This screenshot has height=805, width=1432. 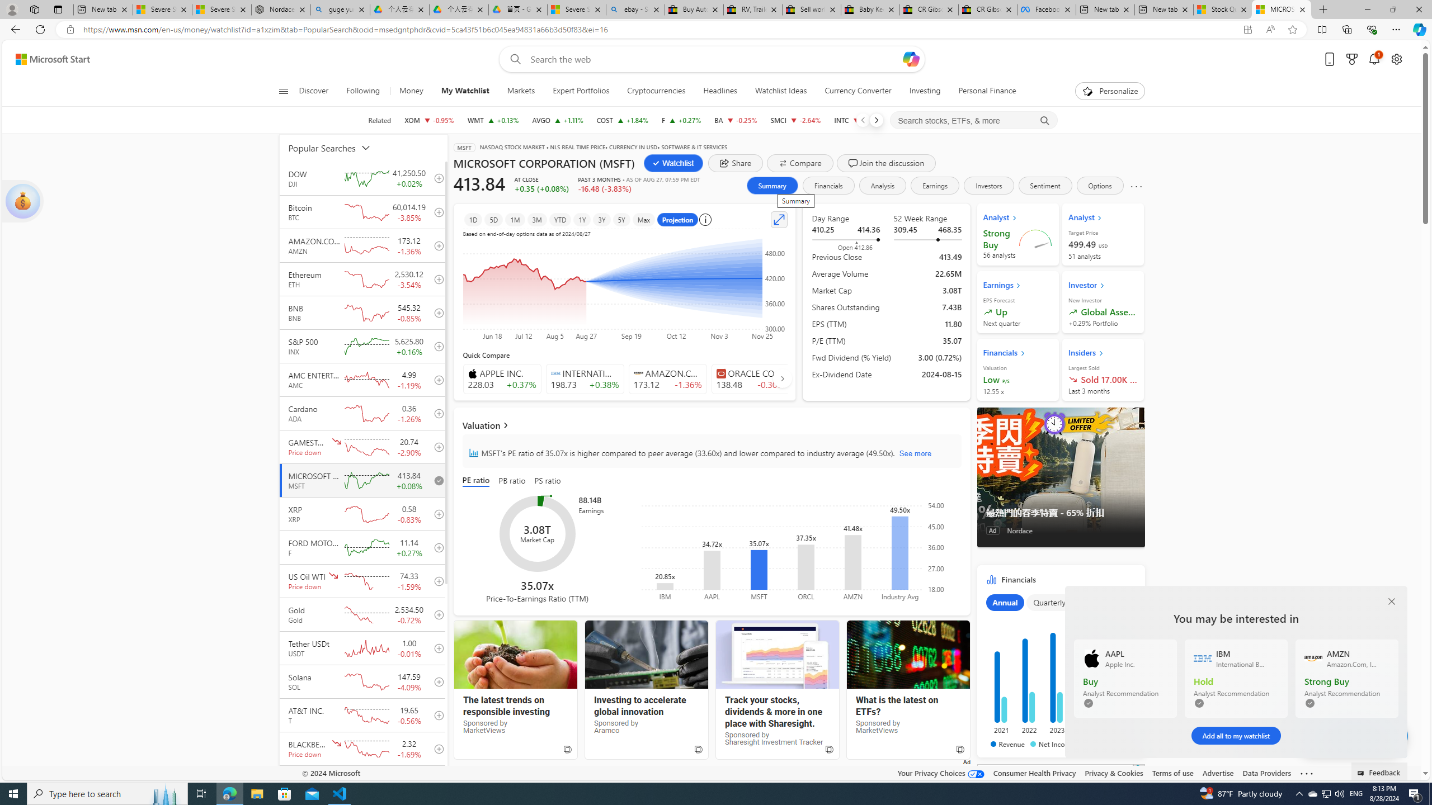 I want to click on Next, so click(x=876, y=120).